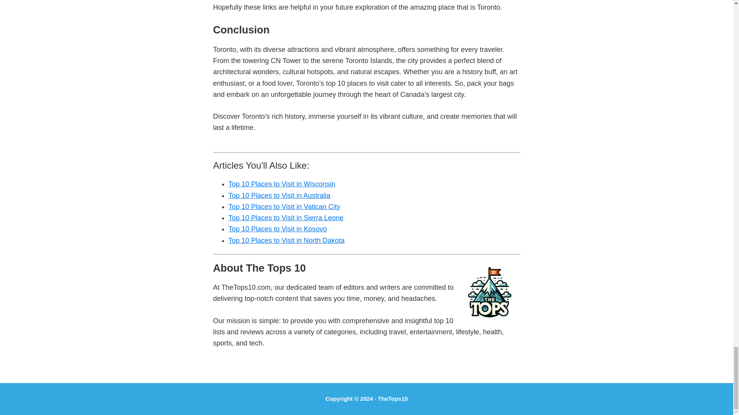 The width and height of the screenshot is (739, 415). Describe the element at coordinates (278, 229) in the screenshot. I see `Top 10 Places to Visit in Kosovo` at that location.